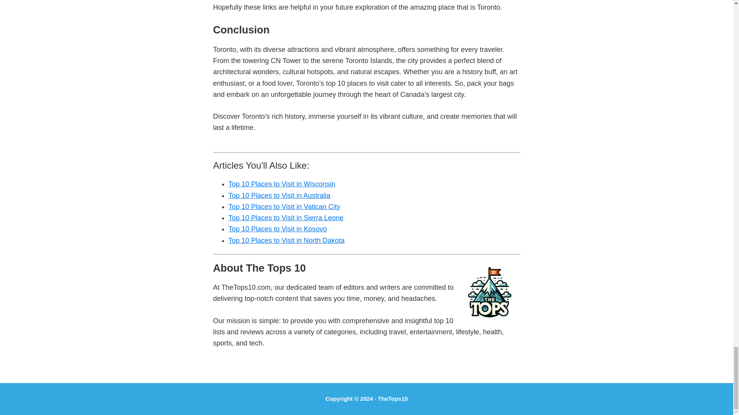 The width and height of the screenshot is (739, 415). Describe the element at coordinates (278, 229) in the screenshot. I see `Top 10 Places to Visit in Kosovo` at that location.